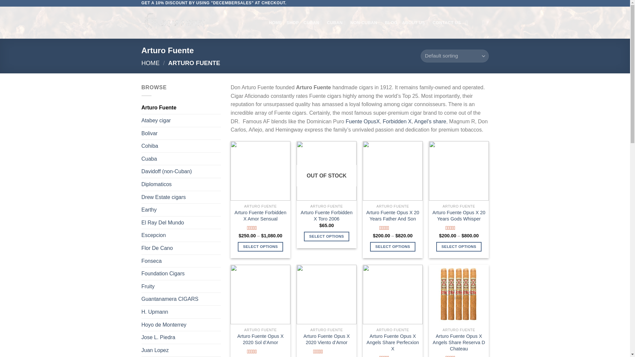  What do you see at coordinates (365, 22) in the screenshot?
I see `NON-CUBAN` at bounding box center [365, 22].